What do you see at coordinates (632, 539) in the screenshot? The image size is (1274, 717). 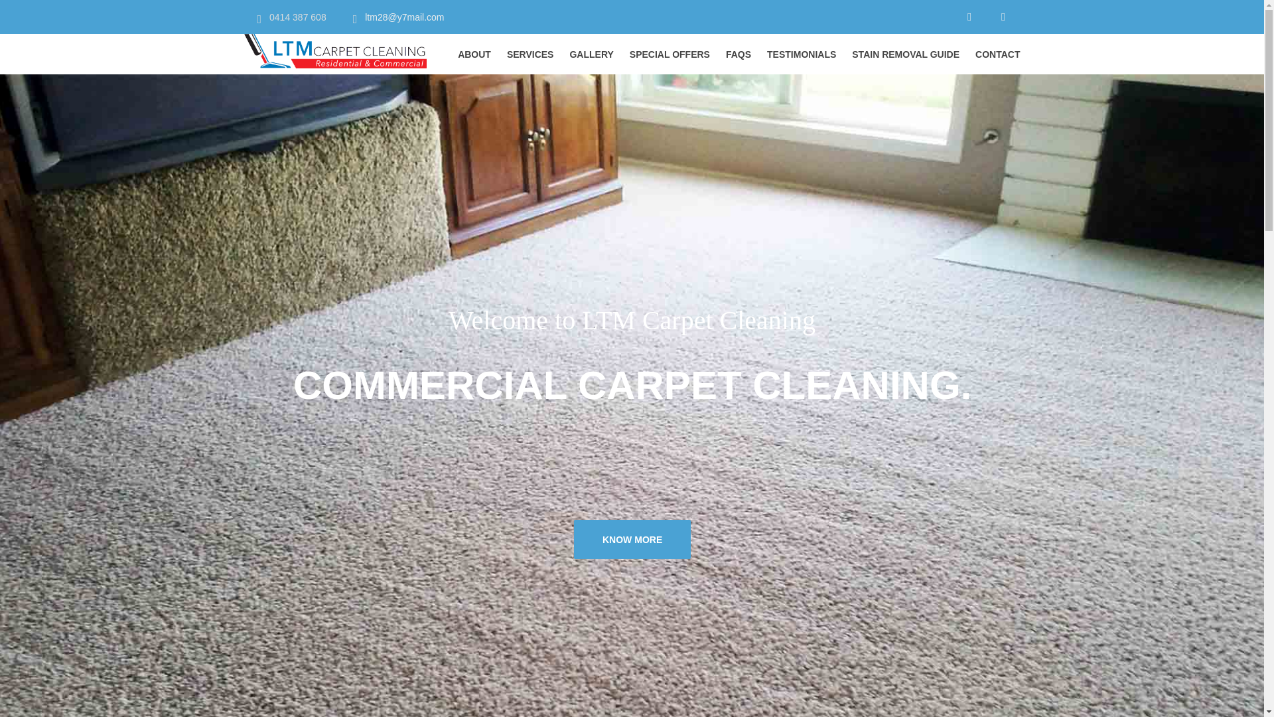 I see `KNOW MORE` at bounding box center [632, 539].